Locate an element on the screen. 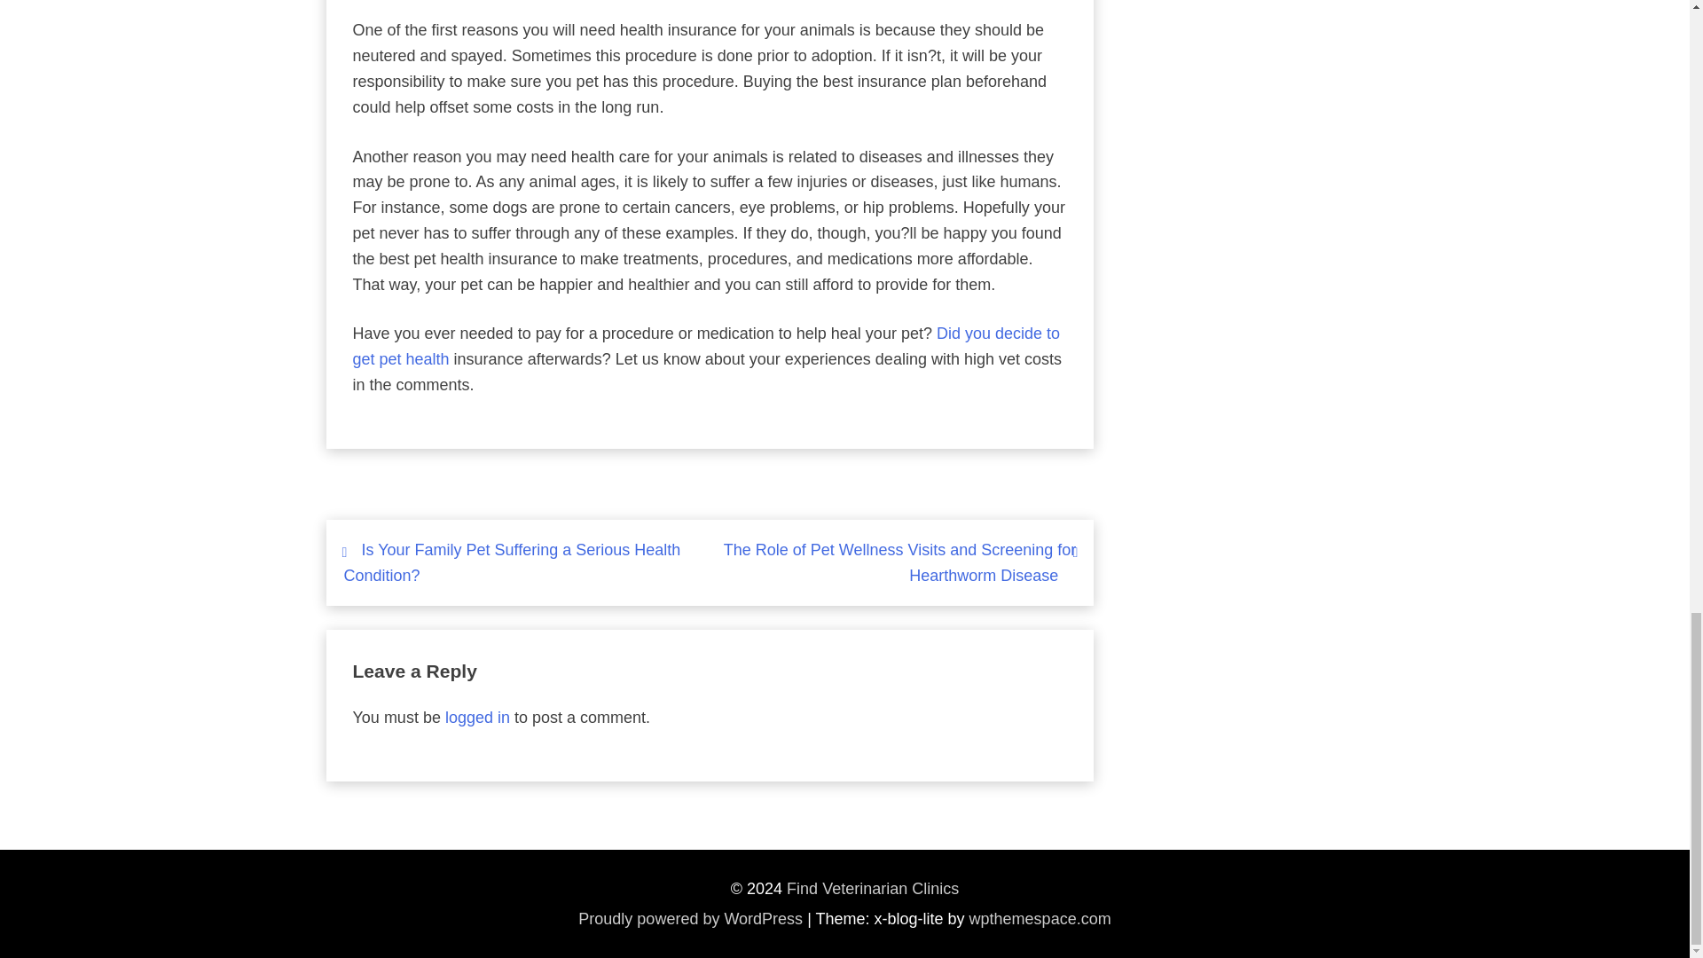 The image size is (1703, 958). Is Your Family Pet Suffering a Serious Health Condition? is located at coordinates (513, 562).